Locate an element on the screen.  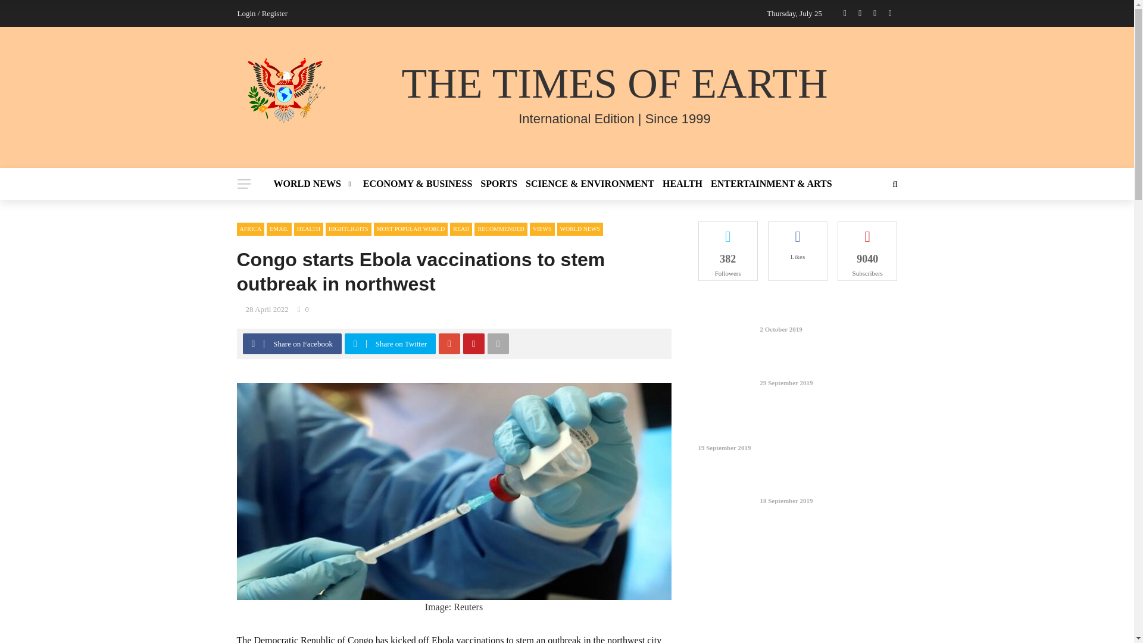
Twitter is located at coordinates (355, 344).